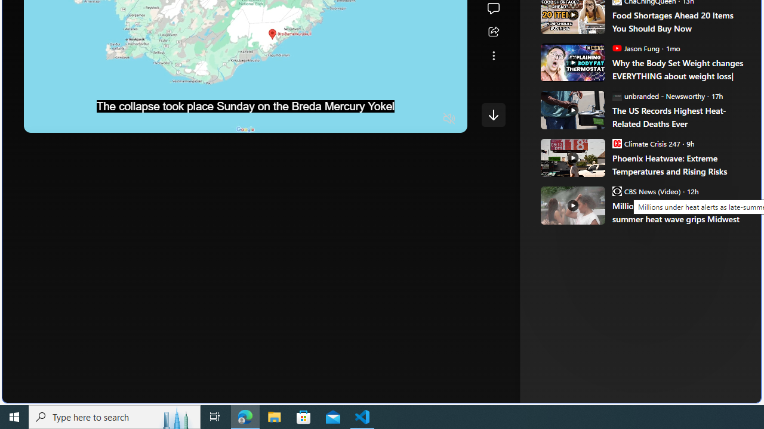 Image resolution: width=764 pixels, height=429 pixels. I want to click on Seek Back, so click(66, 119).